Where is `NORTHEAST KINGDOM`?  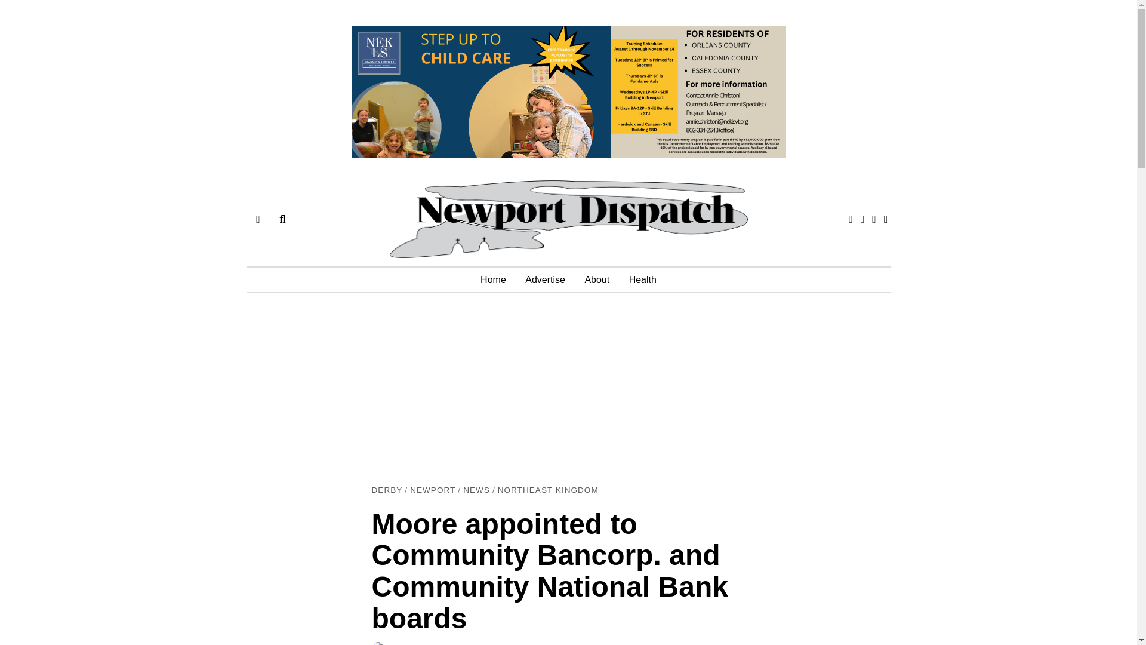 NORTHEAST KINGDOM is located at coordinates (548, 491).